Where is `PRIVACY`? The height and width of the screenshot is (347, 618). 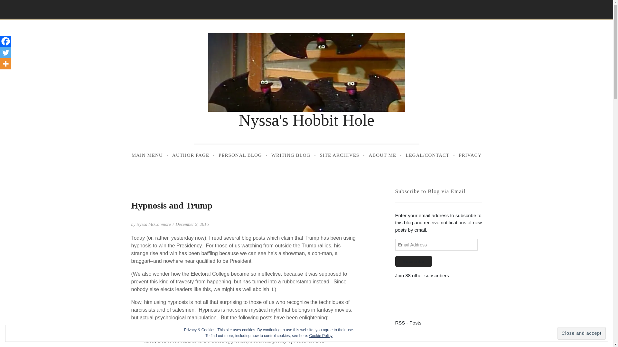
PRIVACY is located at coordinates (470, 156).